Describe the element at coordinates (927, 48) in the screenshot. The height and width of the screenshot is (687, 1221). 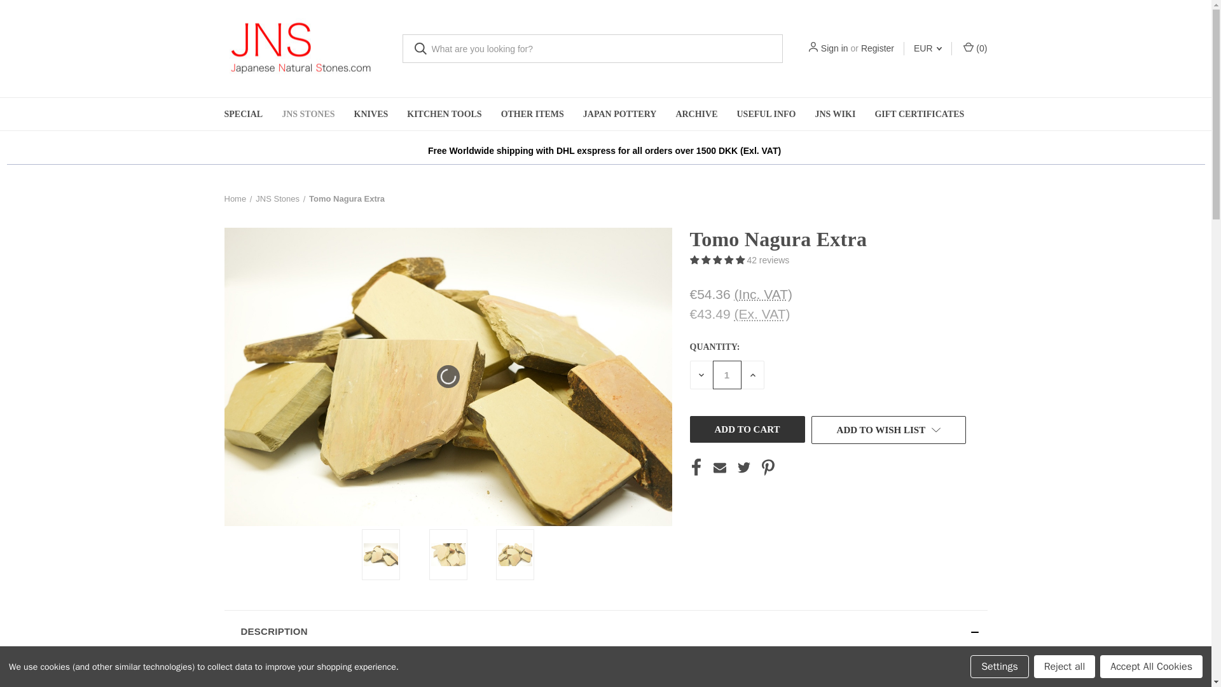
I see `EUR` at that location.